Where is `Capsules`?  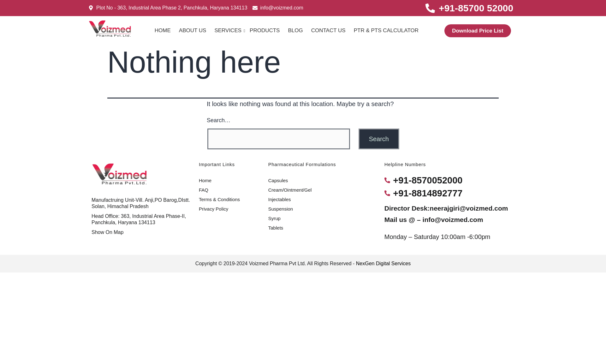 Capsules is located at coordinates (278, 181).